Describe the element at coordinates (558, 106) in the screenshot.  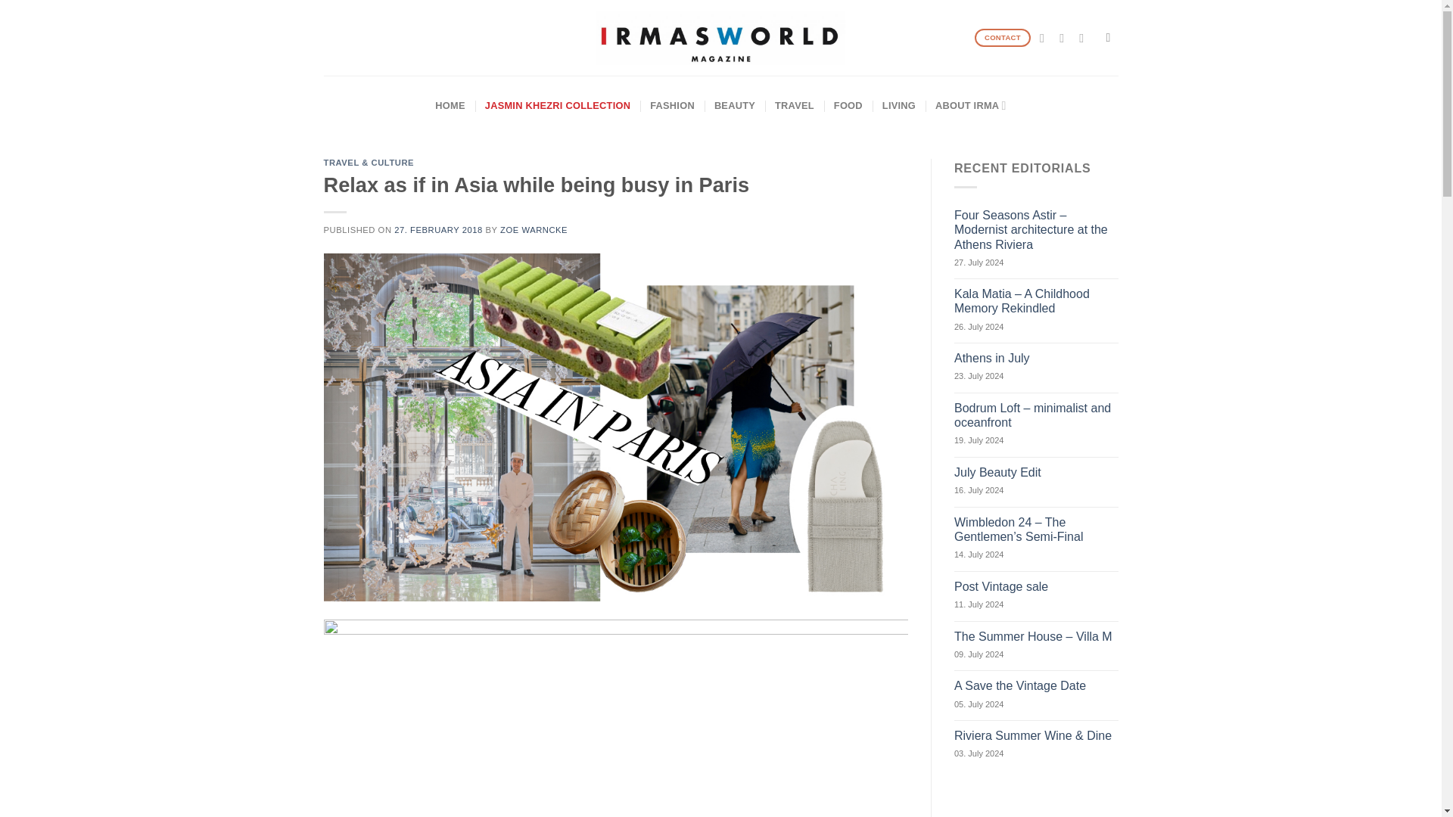
I see `JASMIN KHEZRI COLLECTION` at that location.